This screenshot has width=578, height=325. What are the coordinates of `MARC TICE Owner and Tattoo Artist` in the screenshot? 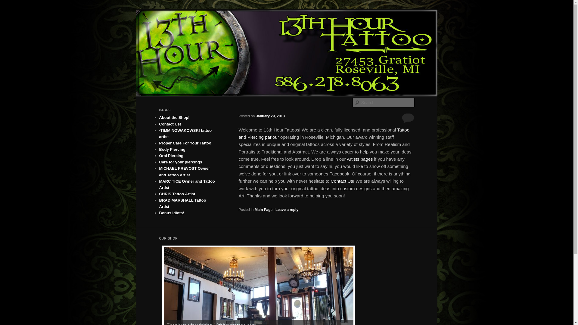 It's located at (187, 184).